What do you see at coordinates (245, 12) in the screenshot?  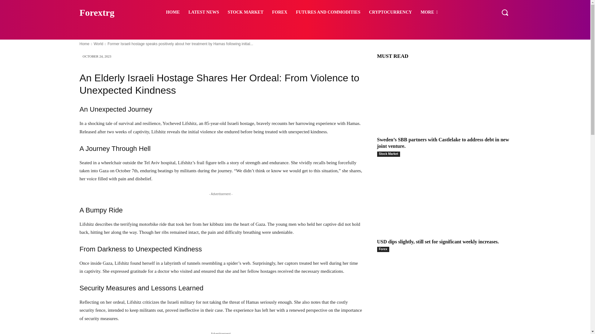 I see `STOCK MARKET` at bounding box center [245, 12].